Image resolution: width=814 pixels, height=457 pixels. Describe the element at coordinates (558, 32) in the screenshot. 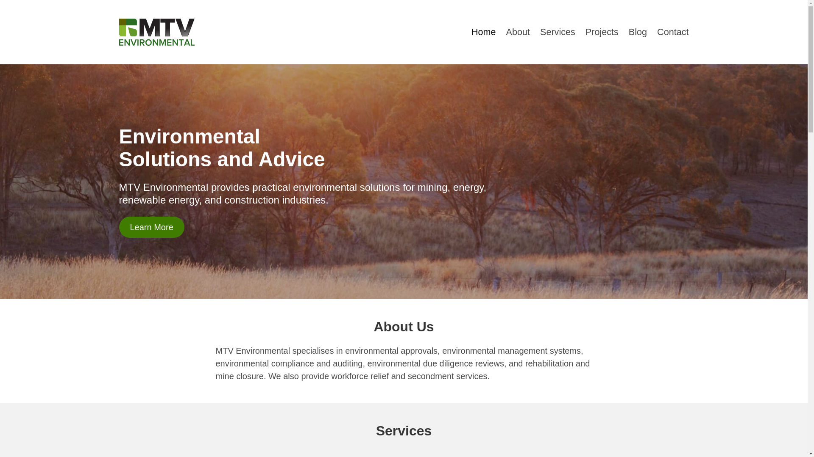

I see `Services` at that location.